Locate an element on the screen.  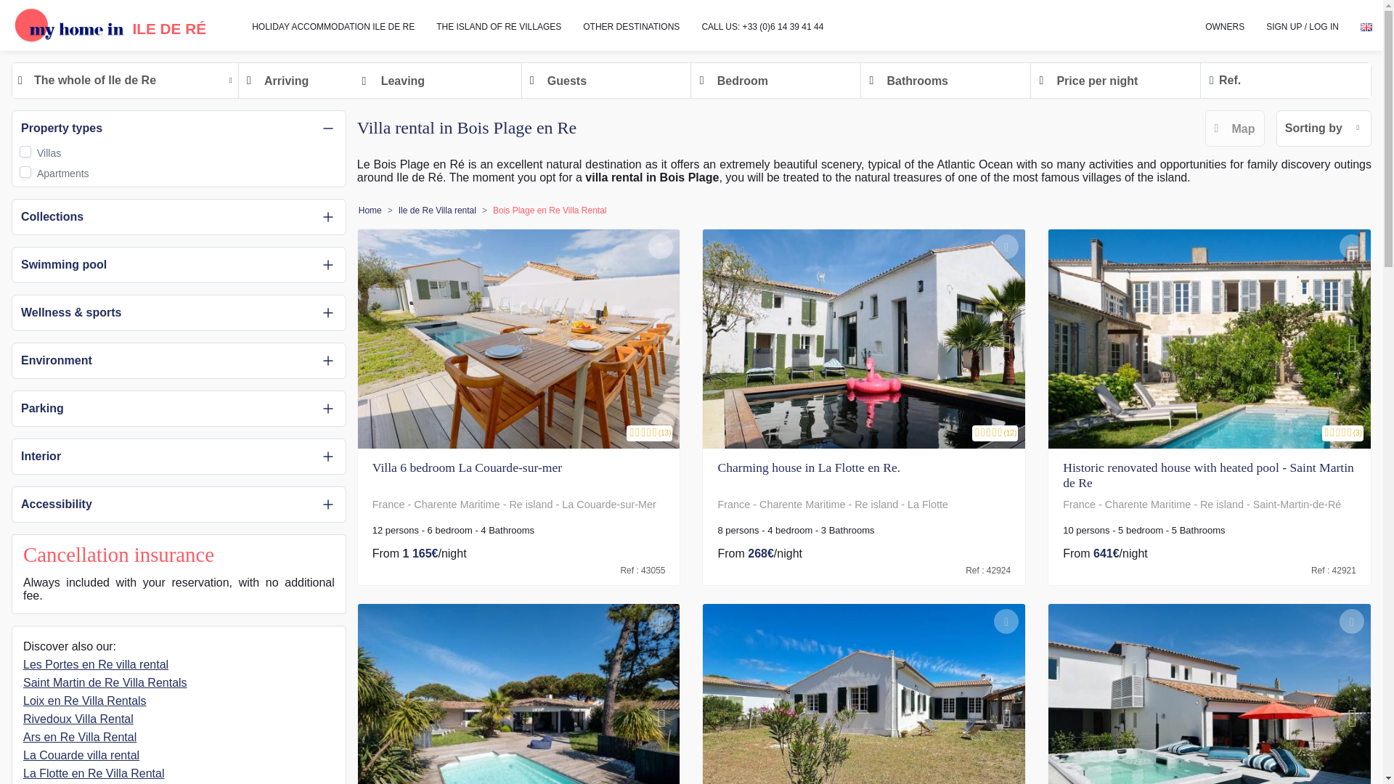
OWNERS is located at coordinates (1225, 25).